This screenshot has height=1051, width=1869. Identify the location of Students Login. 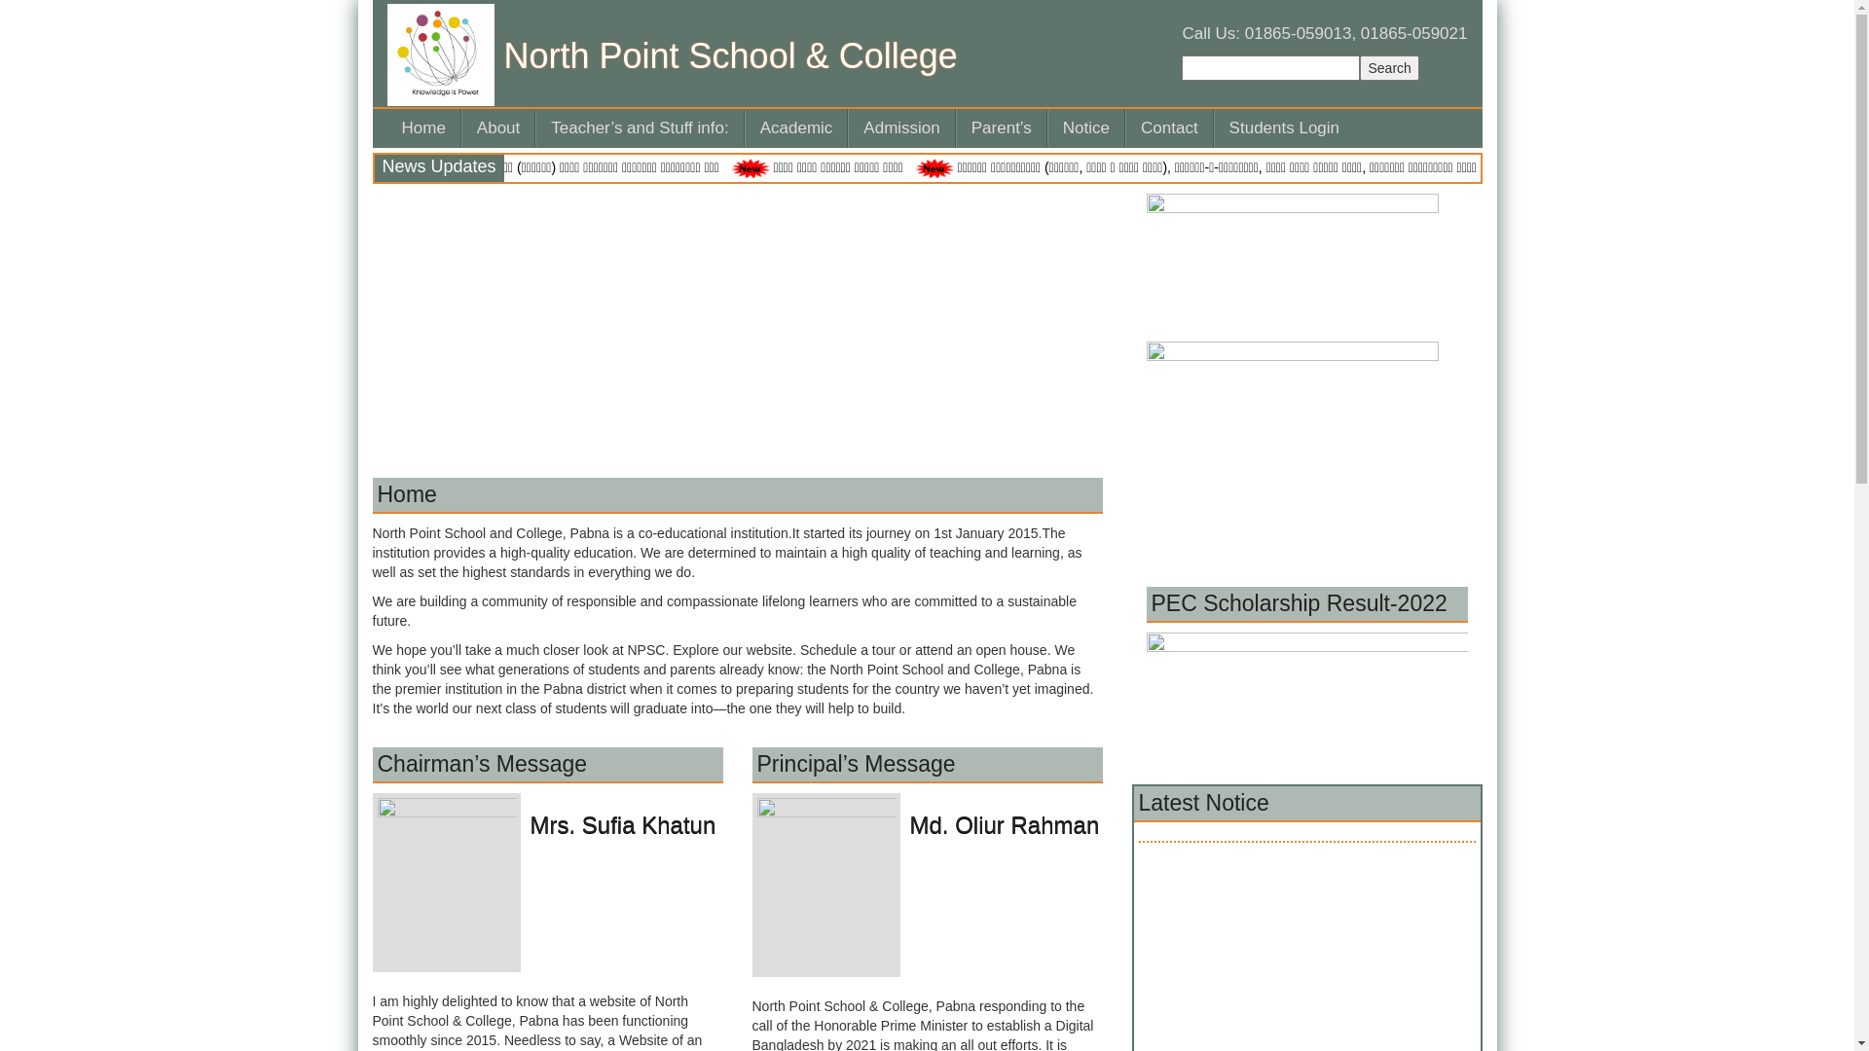
(1285, 128).